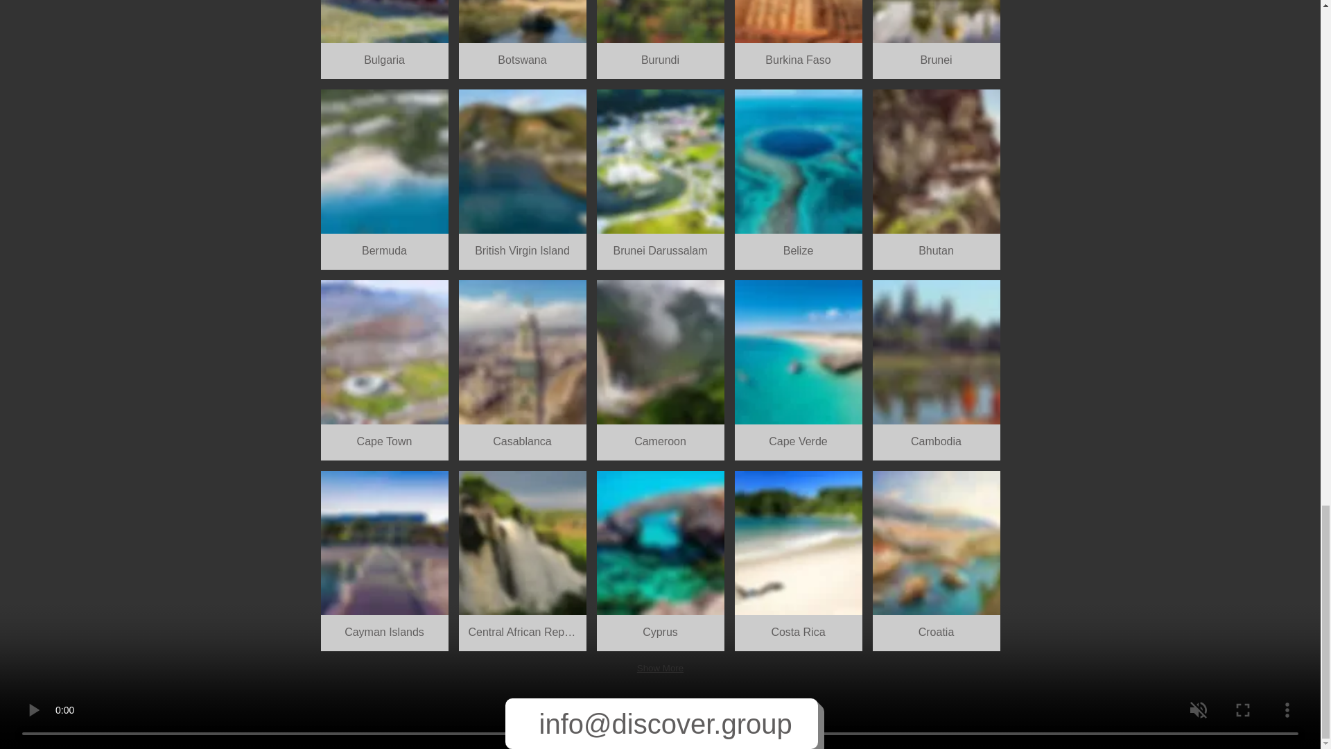  What do you see at coordinates (384, 179) in the screenshot?
I see `Bermuda` at bounding box center [384, 179].